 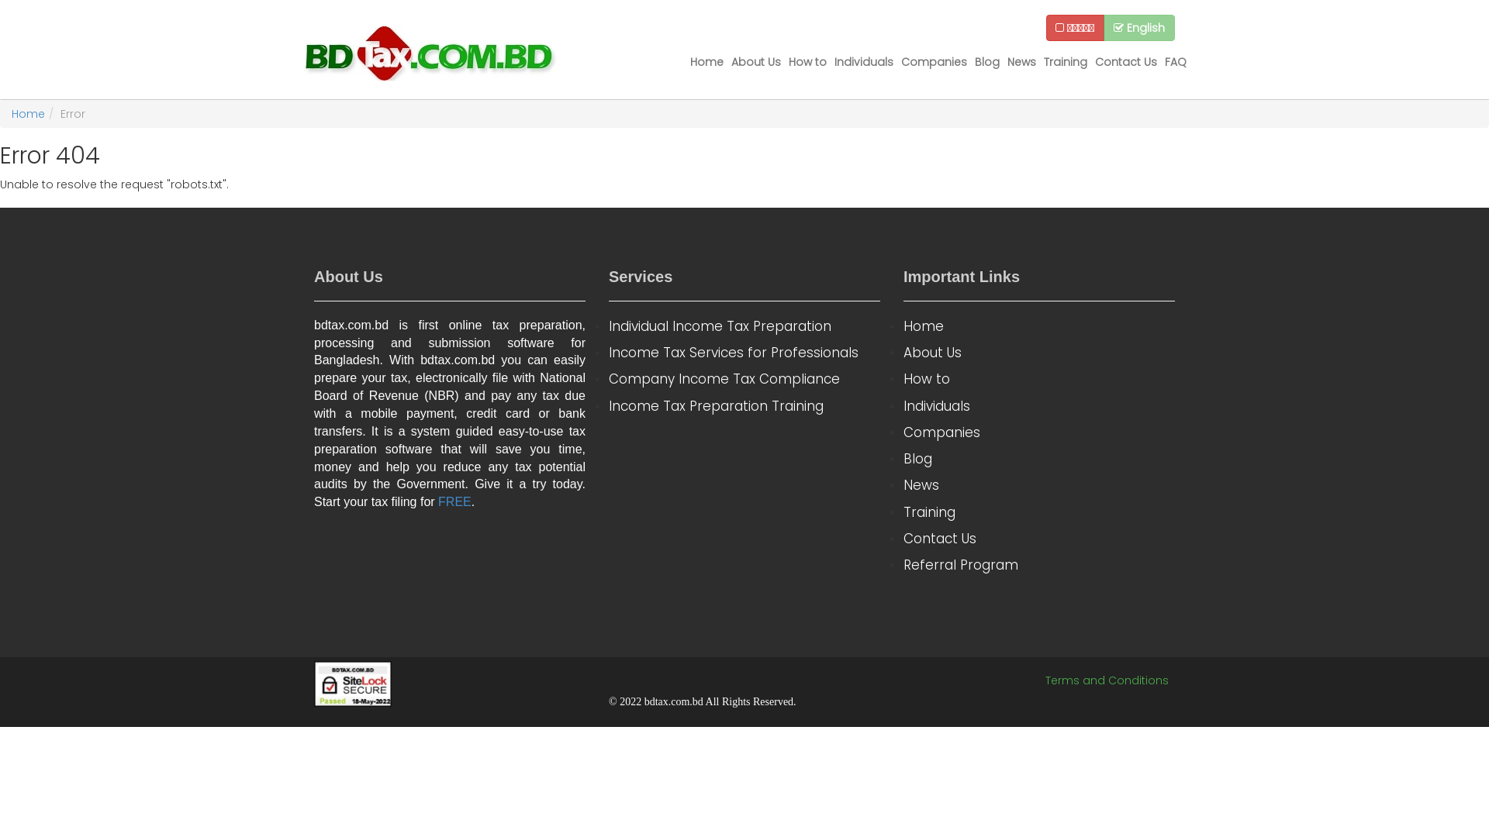 I want to click on FAQ, so click(x=1176, y=62).